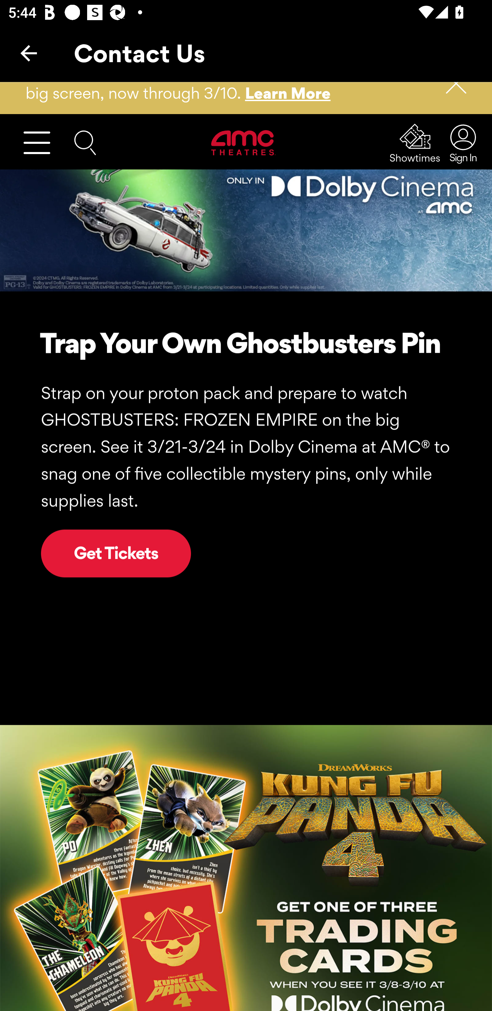 The width and height of the screenshot is (492, 1011). I want to click on Open Menu, so click(42, 143).